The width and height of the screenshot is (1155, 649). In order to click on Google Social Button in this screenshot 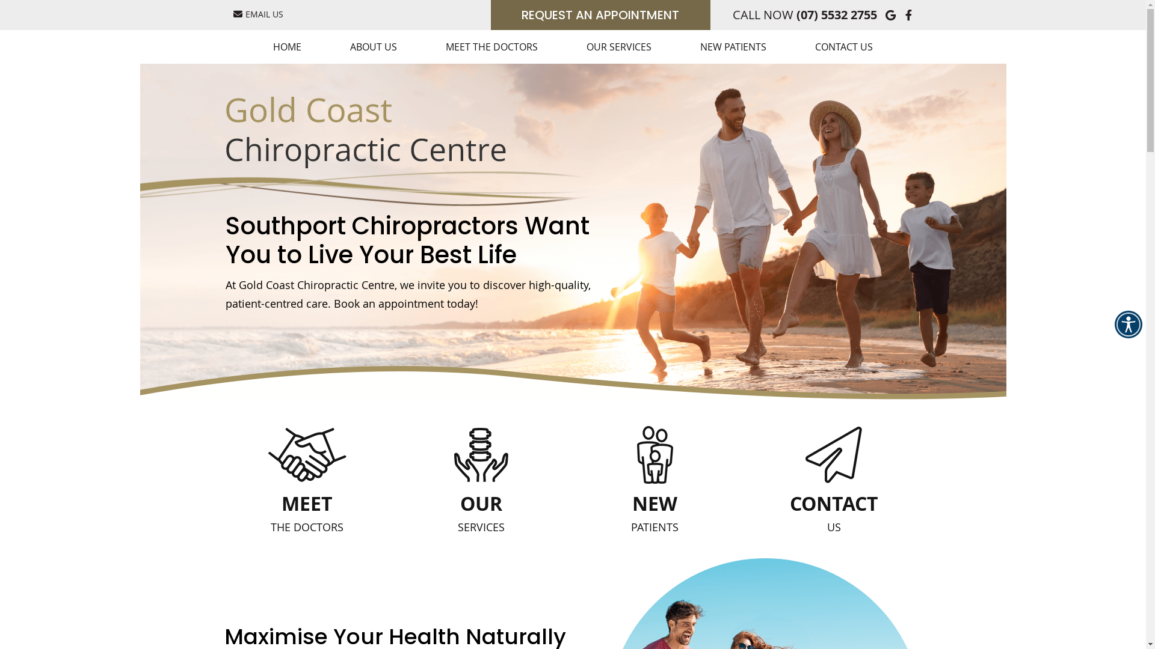, I will do `click(892, 14)`.